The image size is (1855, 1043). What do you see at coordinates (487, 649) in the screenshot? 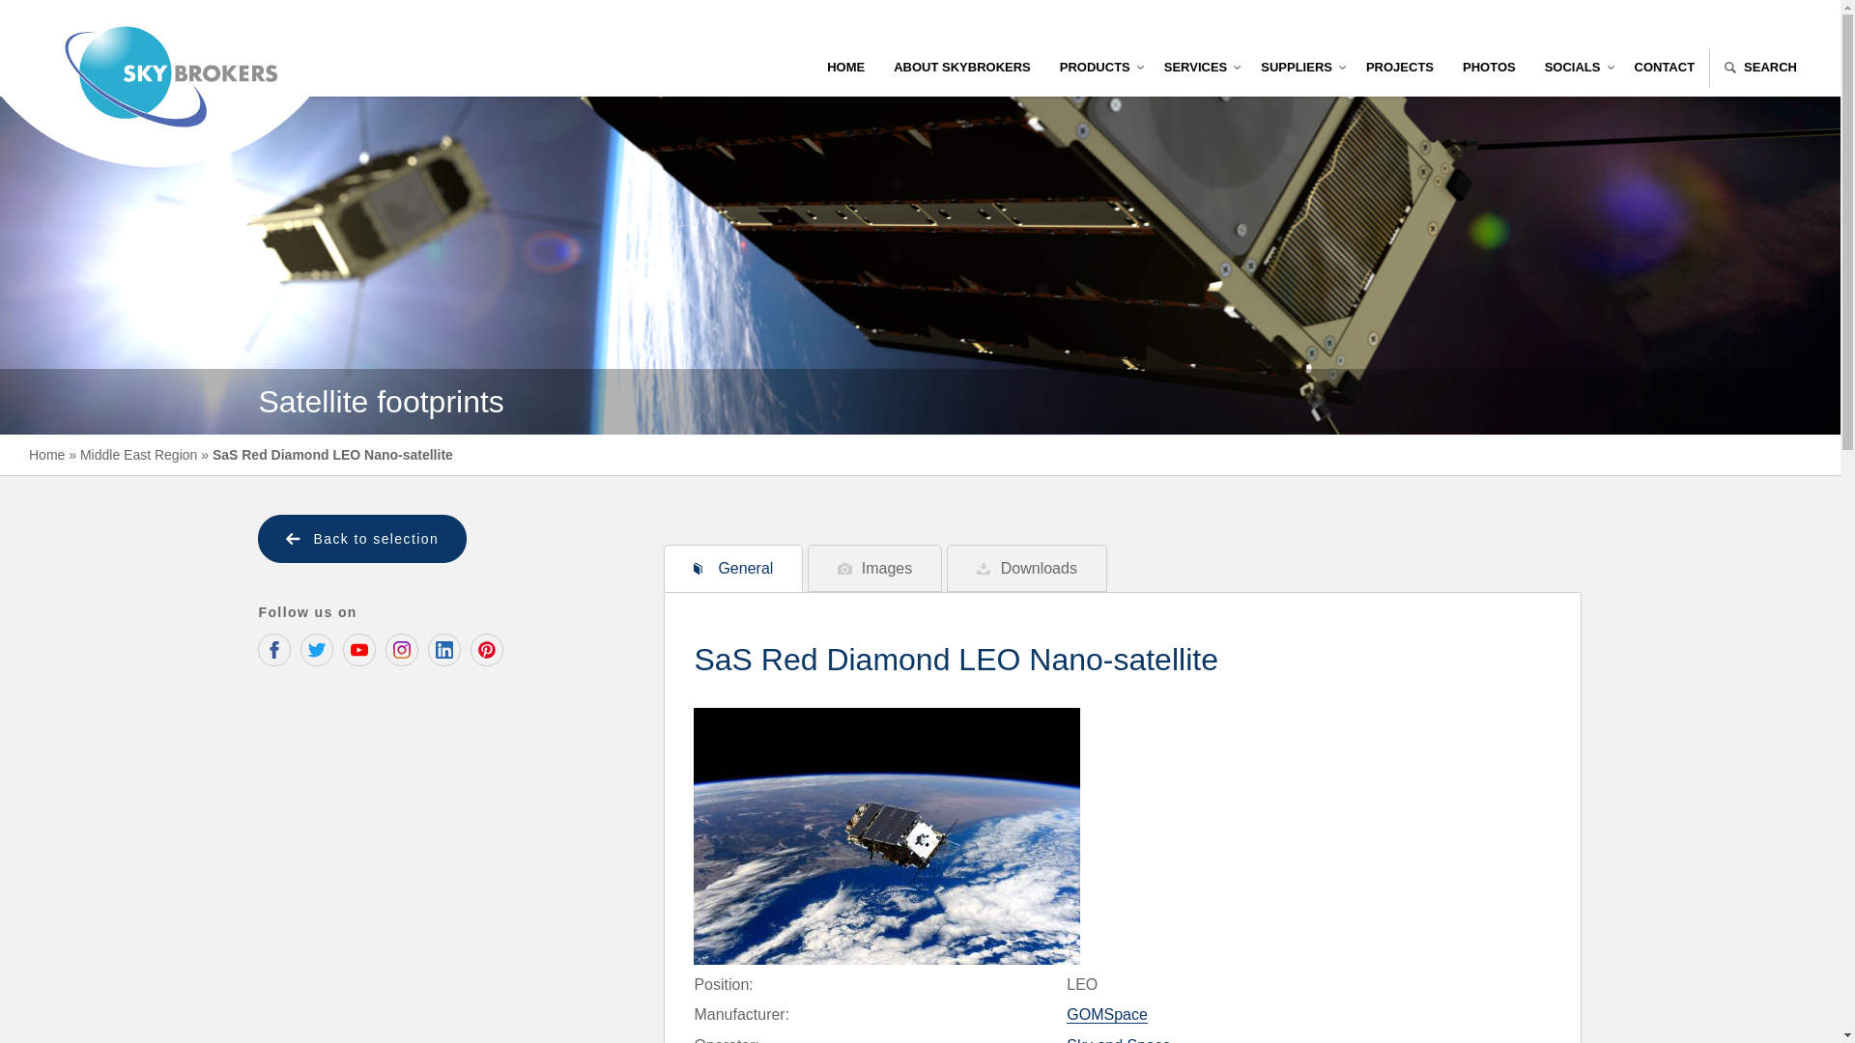
I see `Follow Skybrokers on Pinterest` at bounding box center [487, 649].